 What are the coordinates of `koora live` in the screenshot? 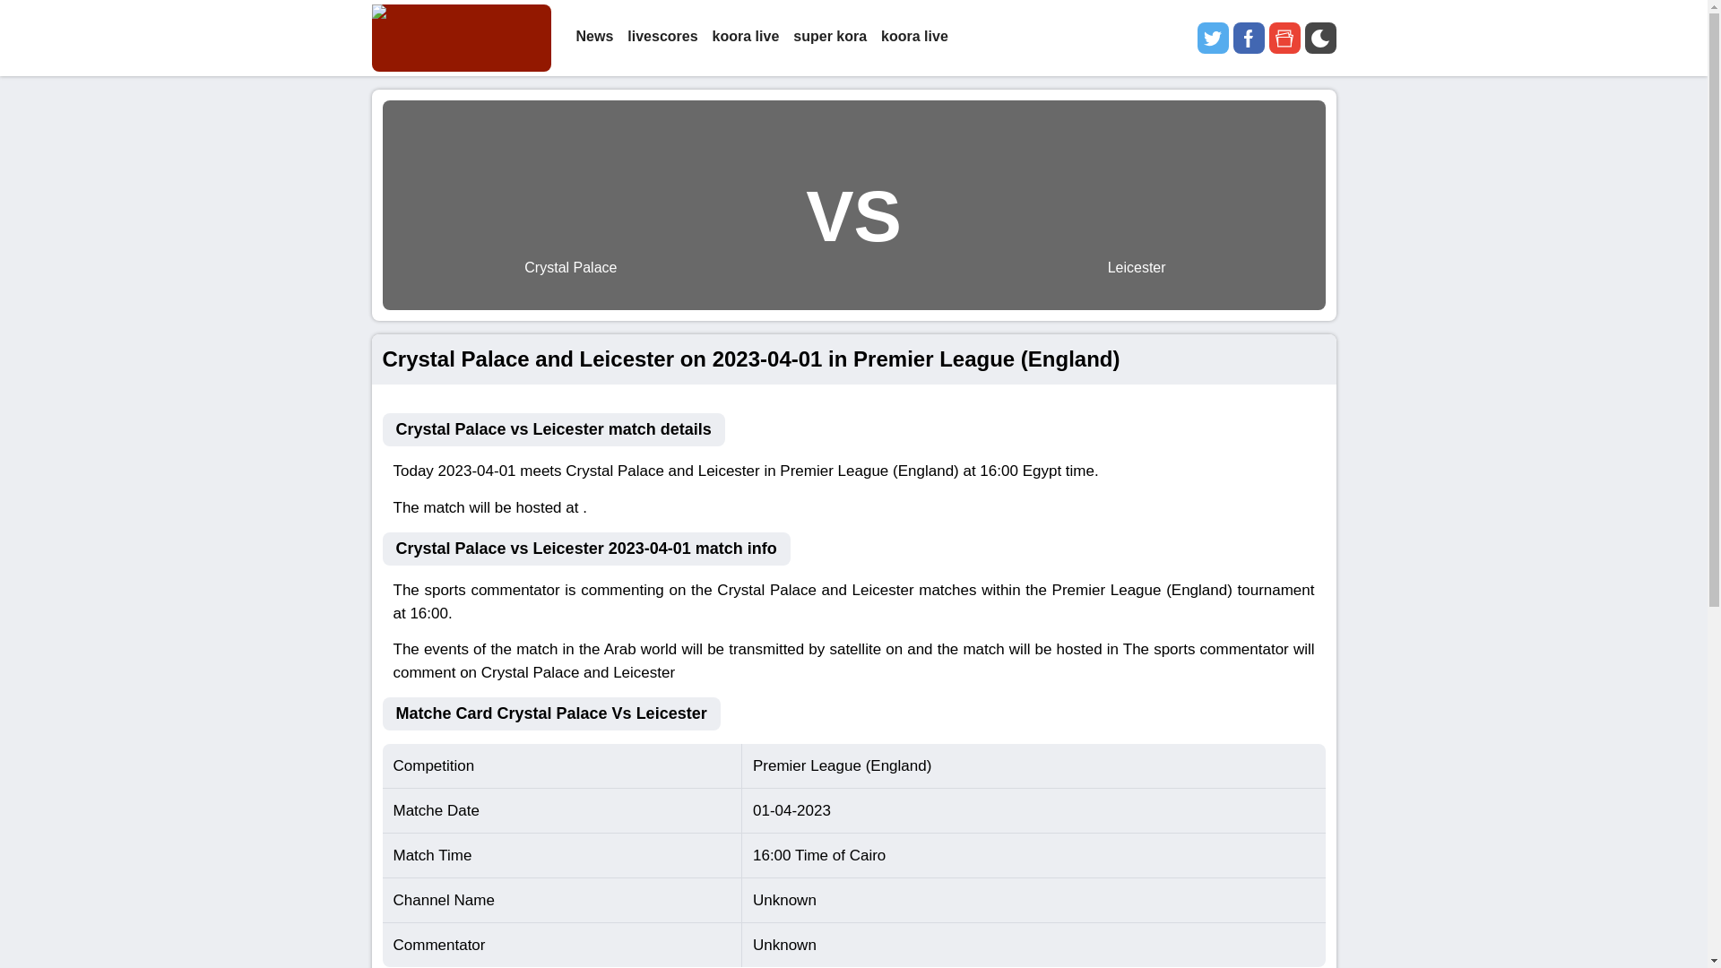 It's located at (914, 38).